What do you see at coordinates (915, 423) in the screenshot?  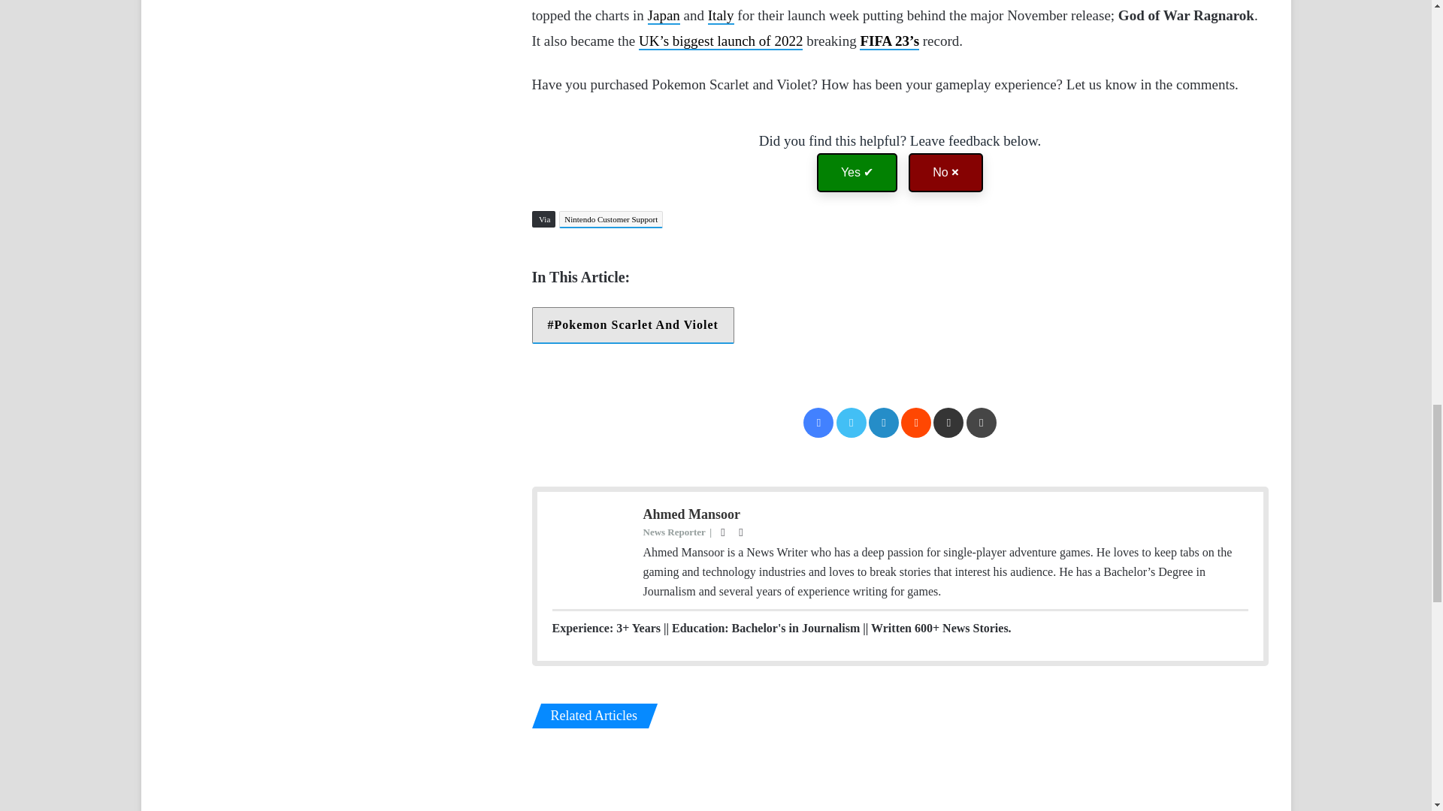 I see `Reddit` at bounding box center [915, 423].